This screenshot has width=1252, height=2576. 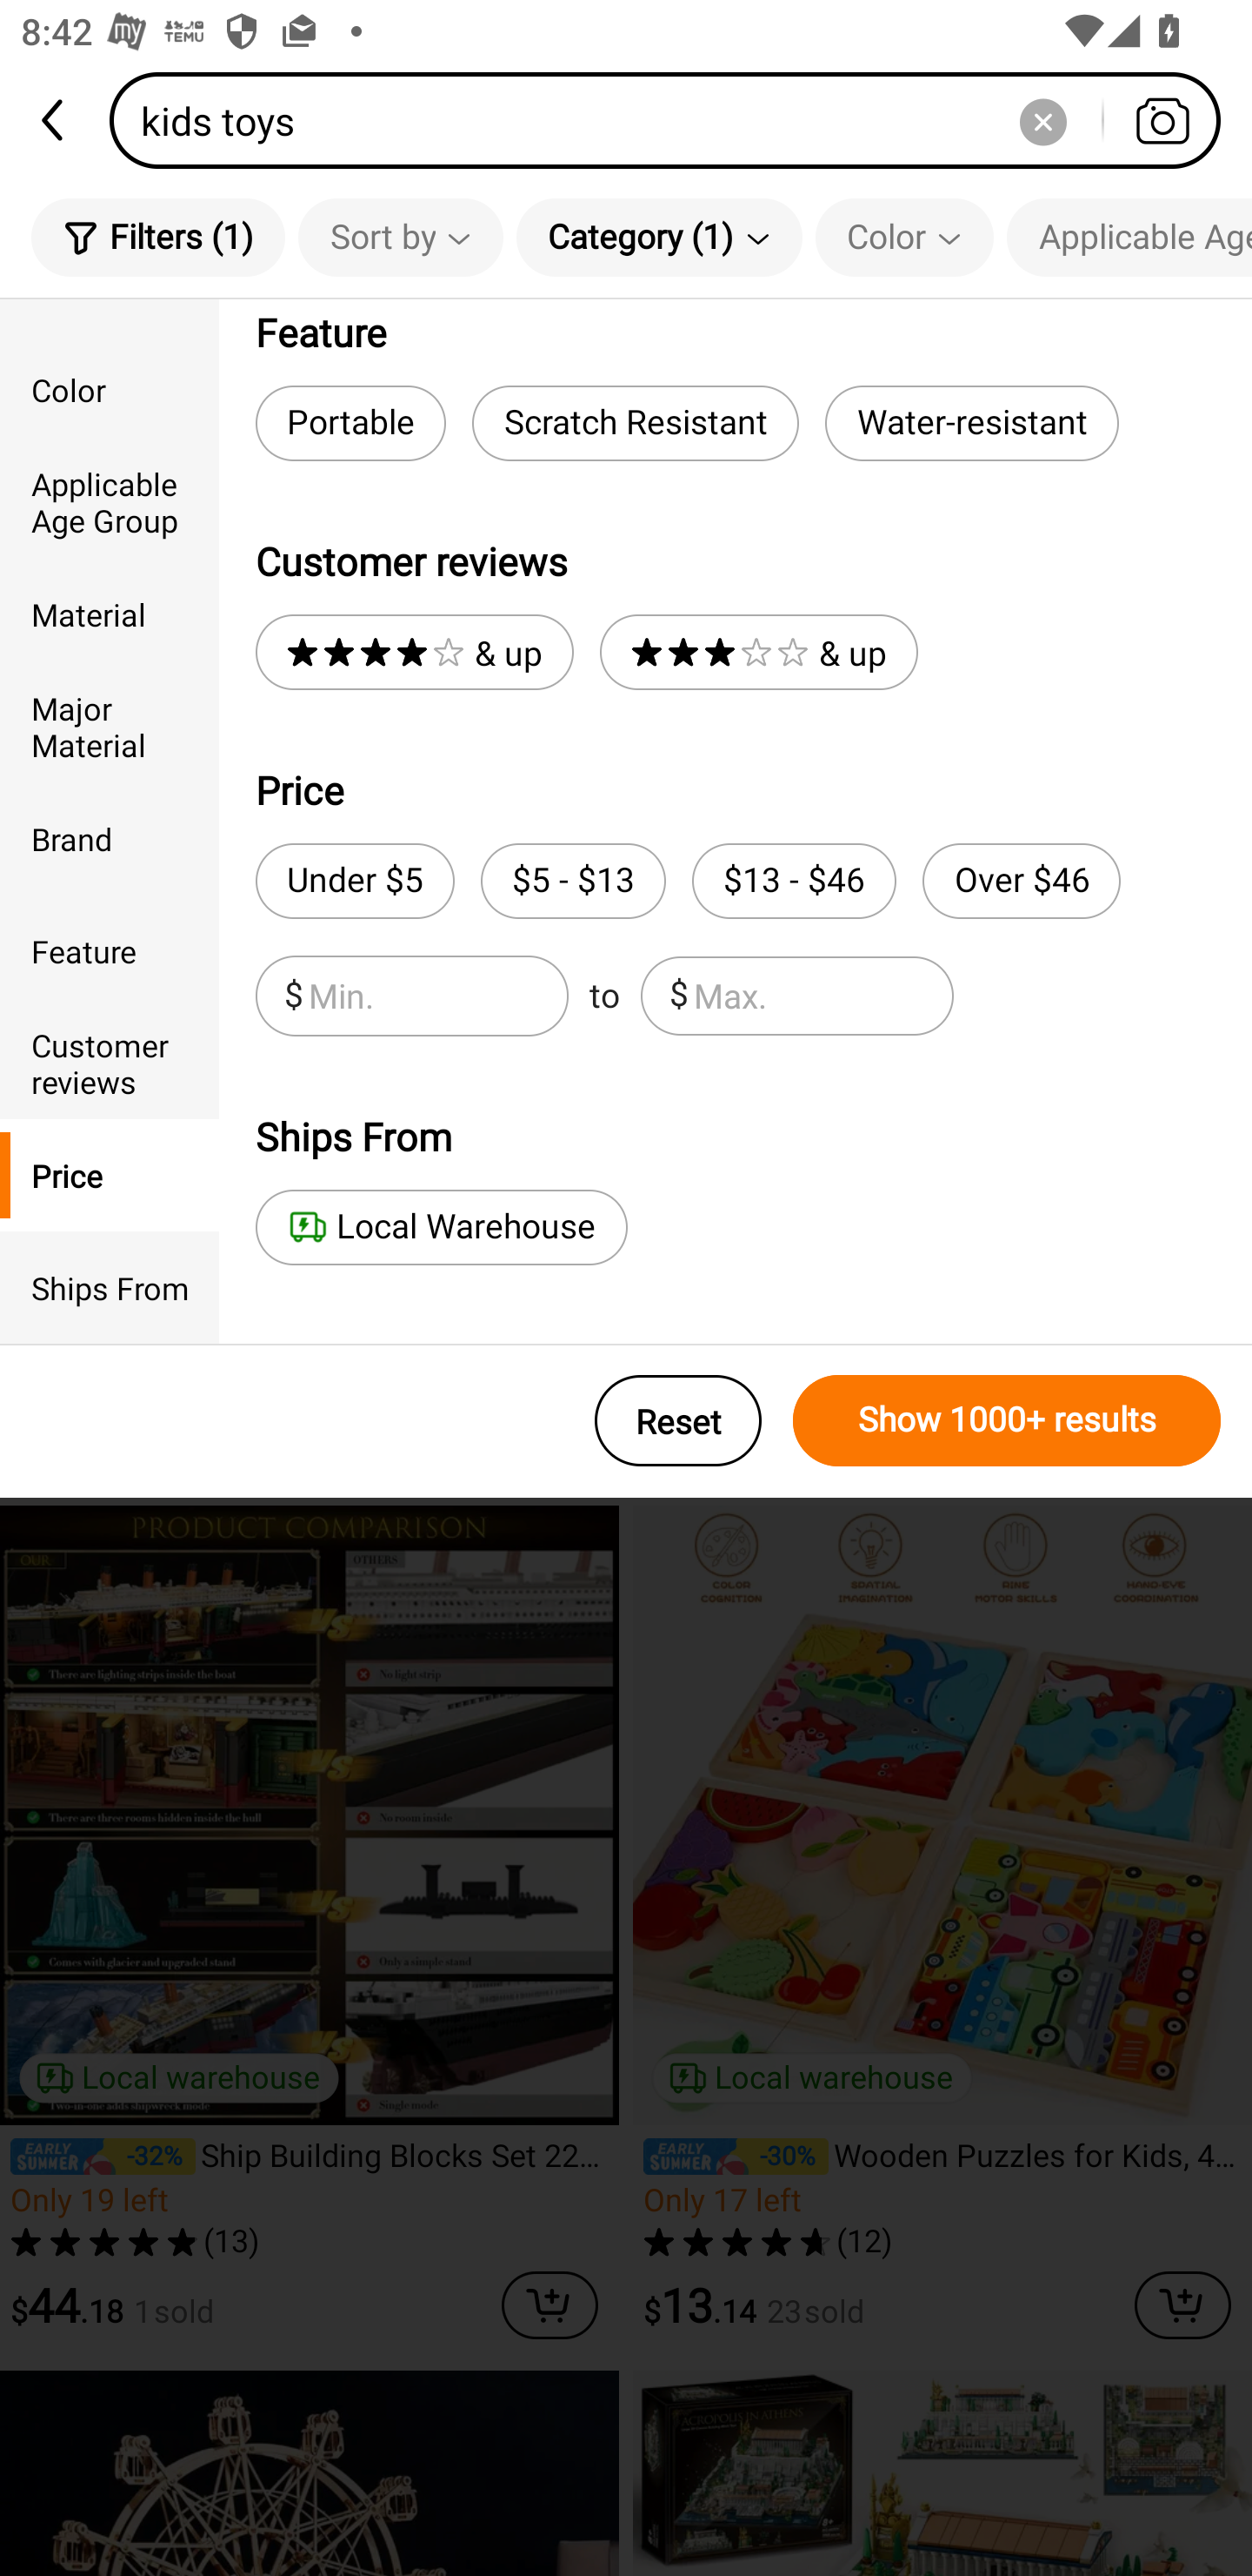 I want to click on Local Warehouse, so click(x=441, y=1227).